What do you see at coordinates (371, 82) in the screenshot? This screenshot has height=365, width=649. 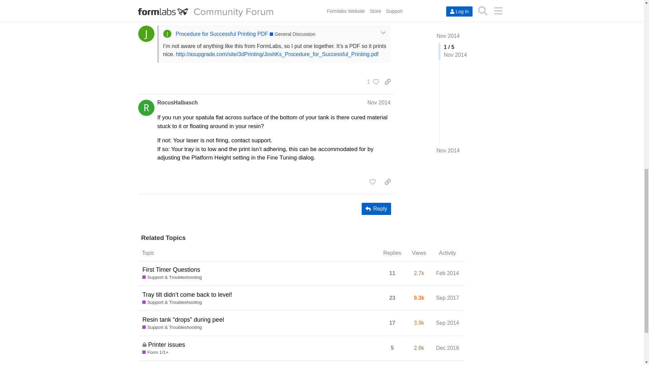 I see `1` at bounding box center [371, 82].